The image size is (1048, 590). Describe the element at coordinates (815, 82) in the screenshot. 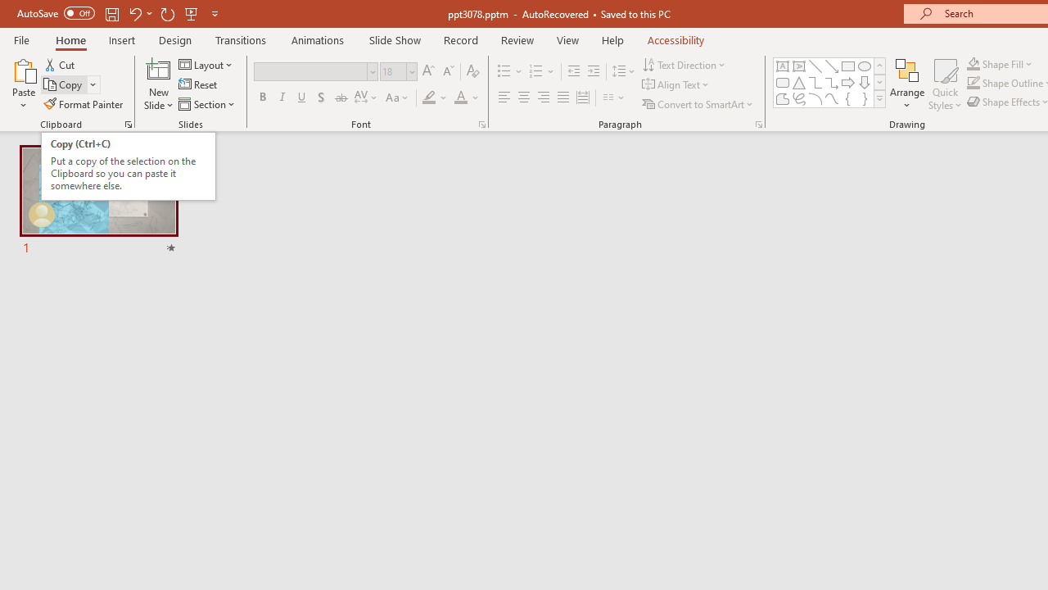

I see `Connector: Elbow` at that location.